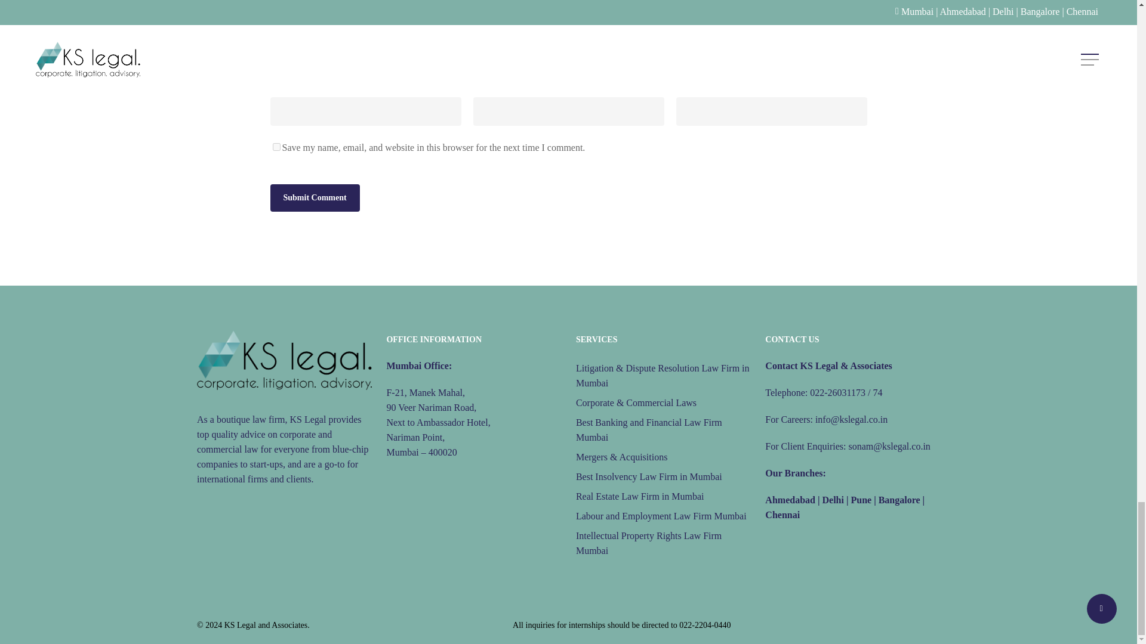 The image size is (1146, 644). Describe the element at coordinates (276, 147) in the screenshot. I see `yes` at that location.